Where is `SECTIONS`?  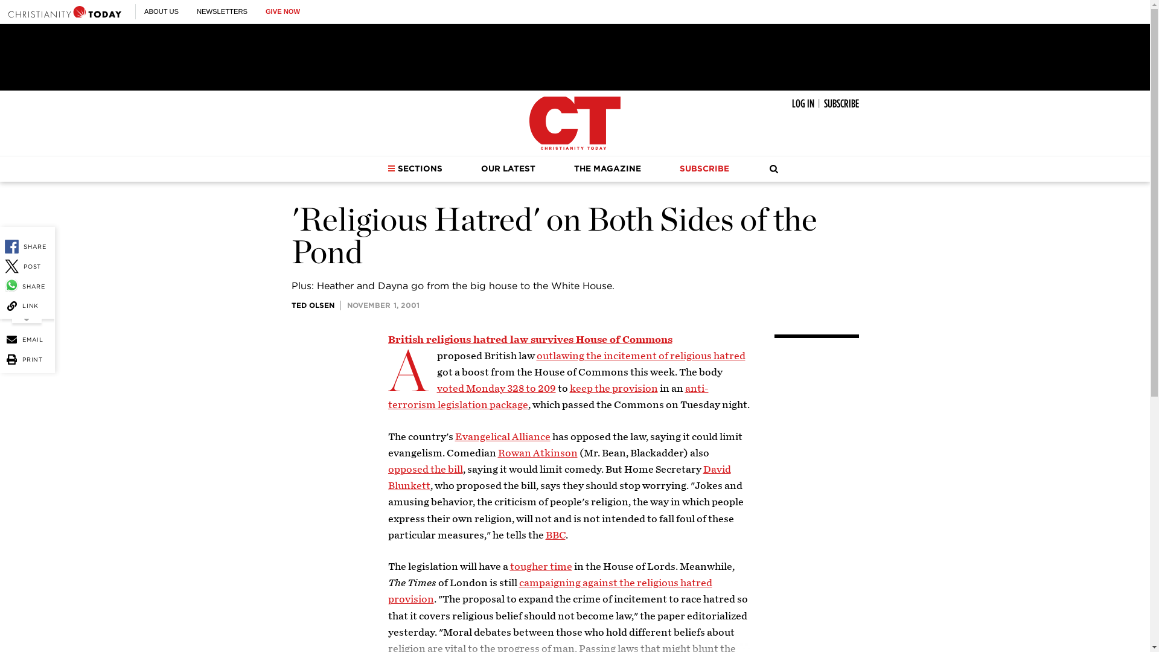
SECTIONS is located at coordinates (415, 169).